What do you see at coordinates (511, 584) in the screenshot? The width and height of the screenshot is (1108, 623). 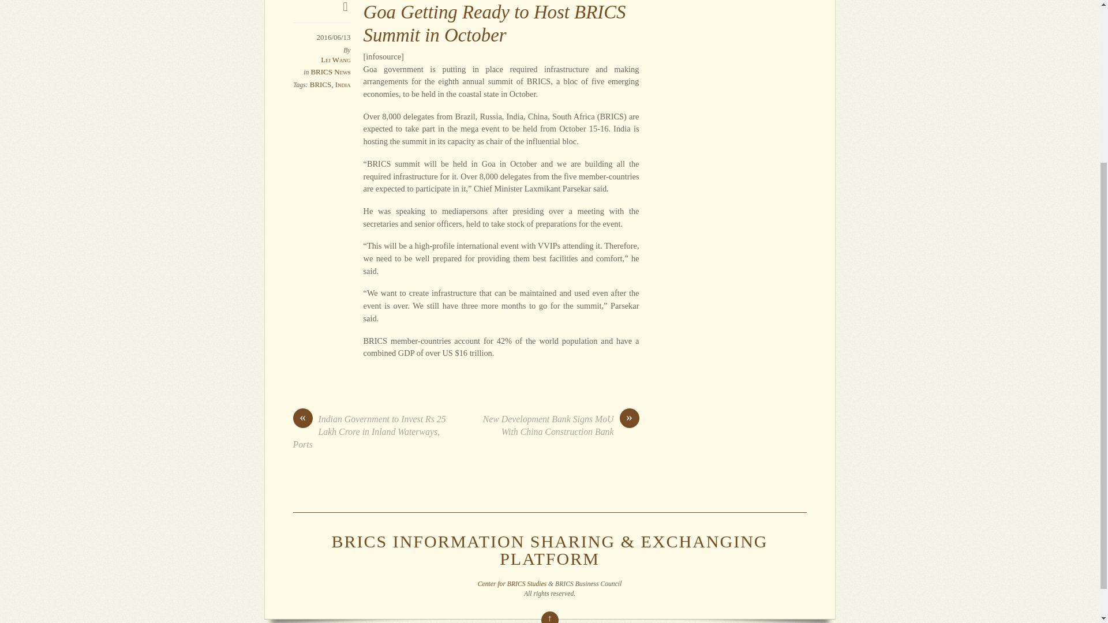 I see `Center for BRICS Studies` at bounding box center [511, 584].